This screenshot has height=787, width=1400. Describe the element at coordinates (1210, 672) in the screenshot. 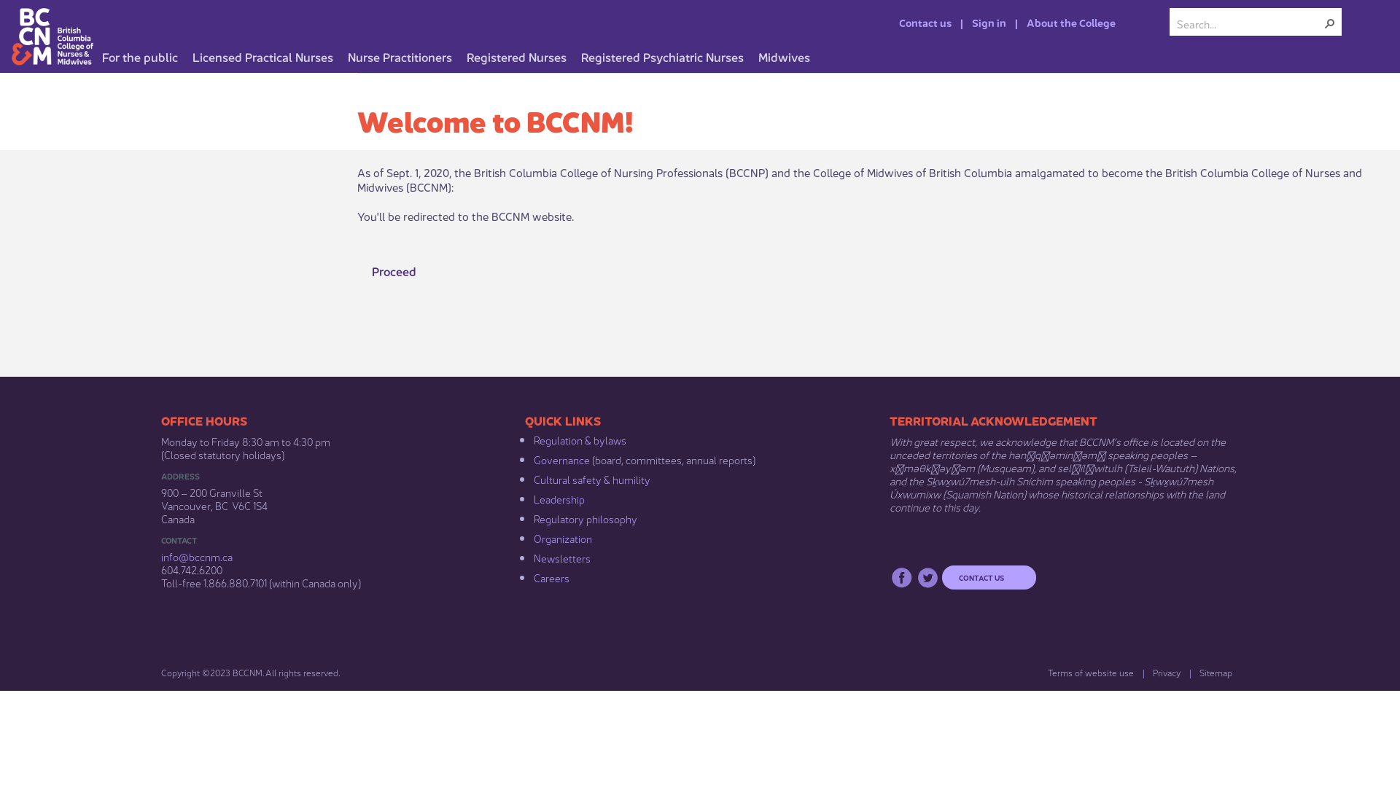

I see `Sitemap` at that location.